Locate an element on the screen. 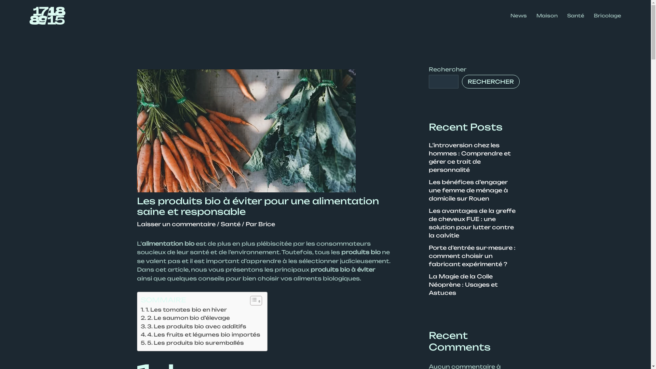  produits bio a eviter is located at coordinates (246, 131).